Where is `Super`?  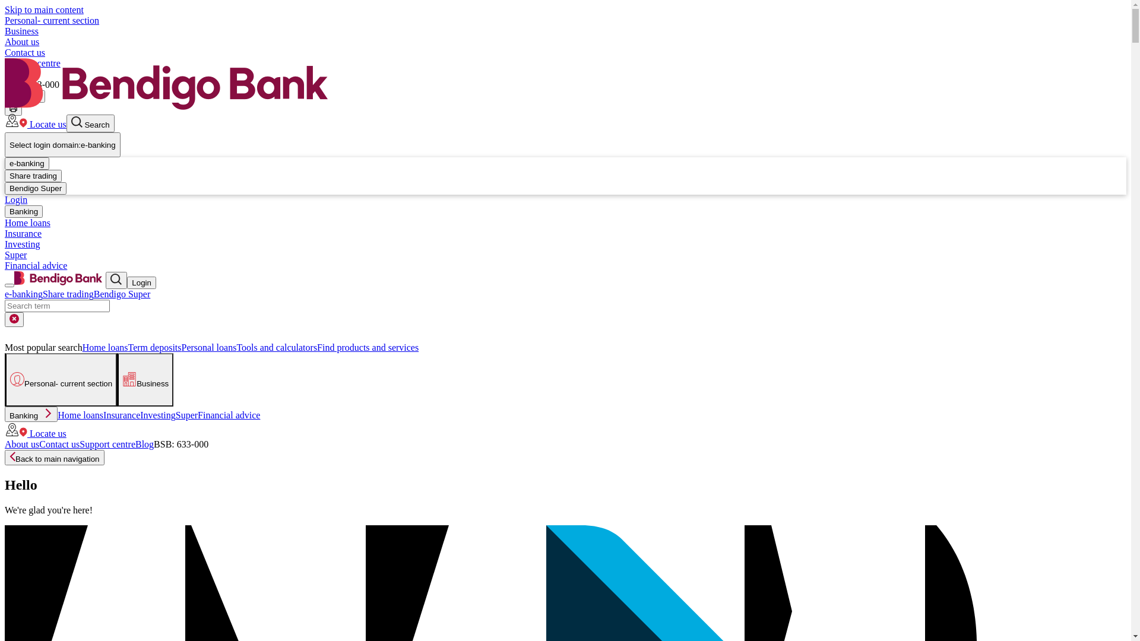
Super is located at coordinates (15, 255).